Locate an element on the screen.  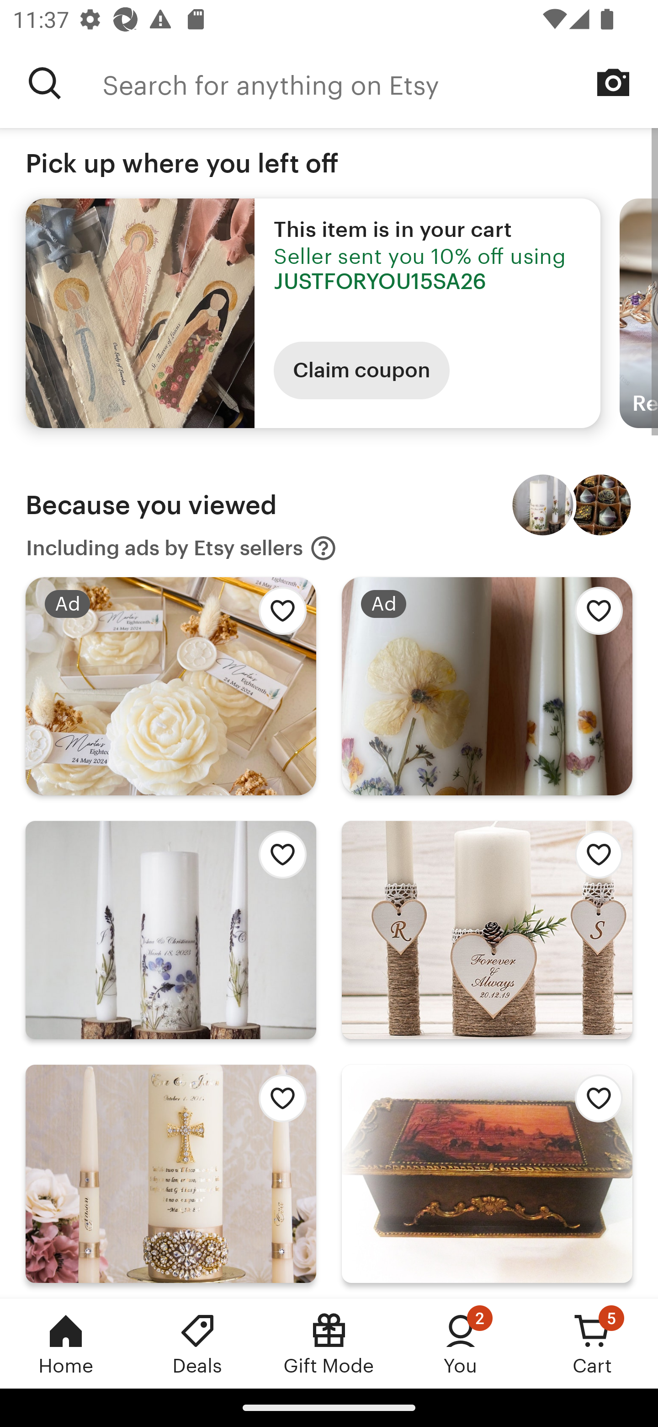
Custom Large Chocolate Box is located at coordinates (600, 505).